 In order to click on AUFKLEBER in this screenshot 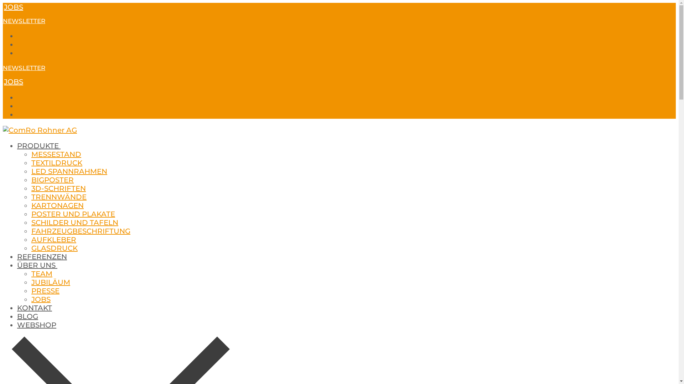, I will do `click(54, 240)`.